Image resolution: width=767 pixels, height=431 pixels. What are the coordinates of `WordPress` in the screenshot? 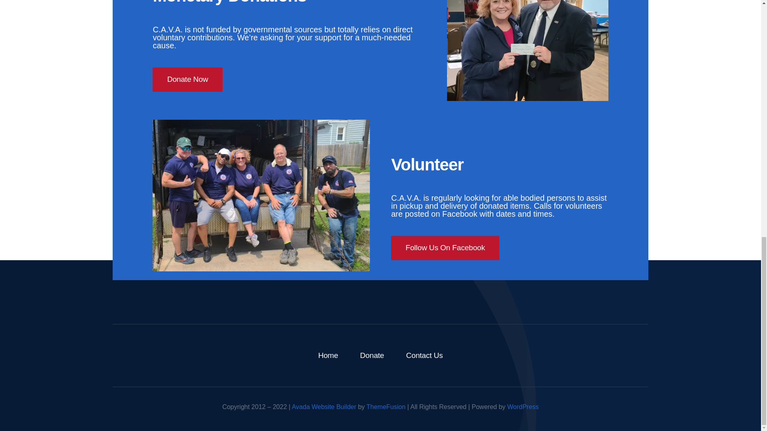 It's located at (523, 407).